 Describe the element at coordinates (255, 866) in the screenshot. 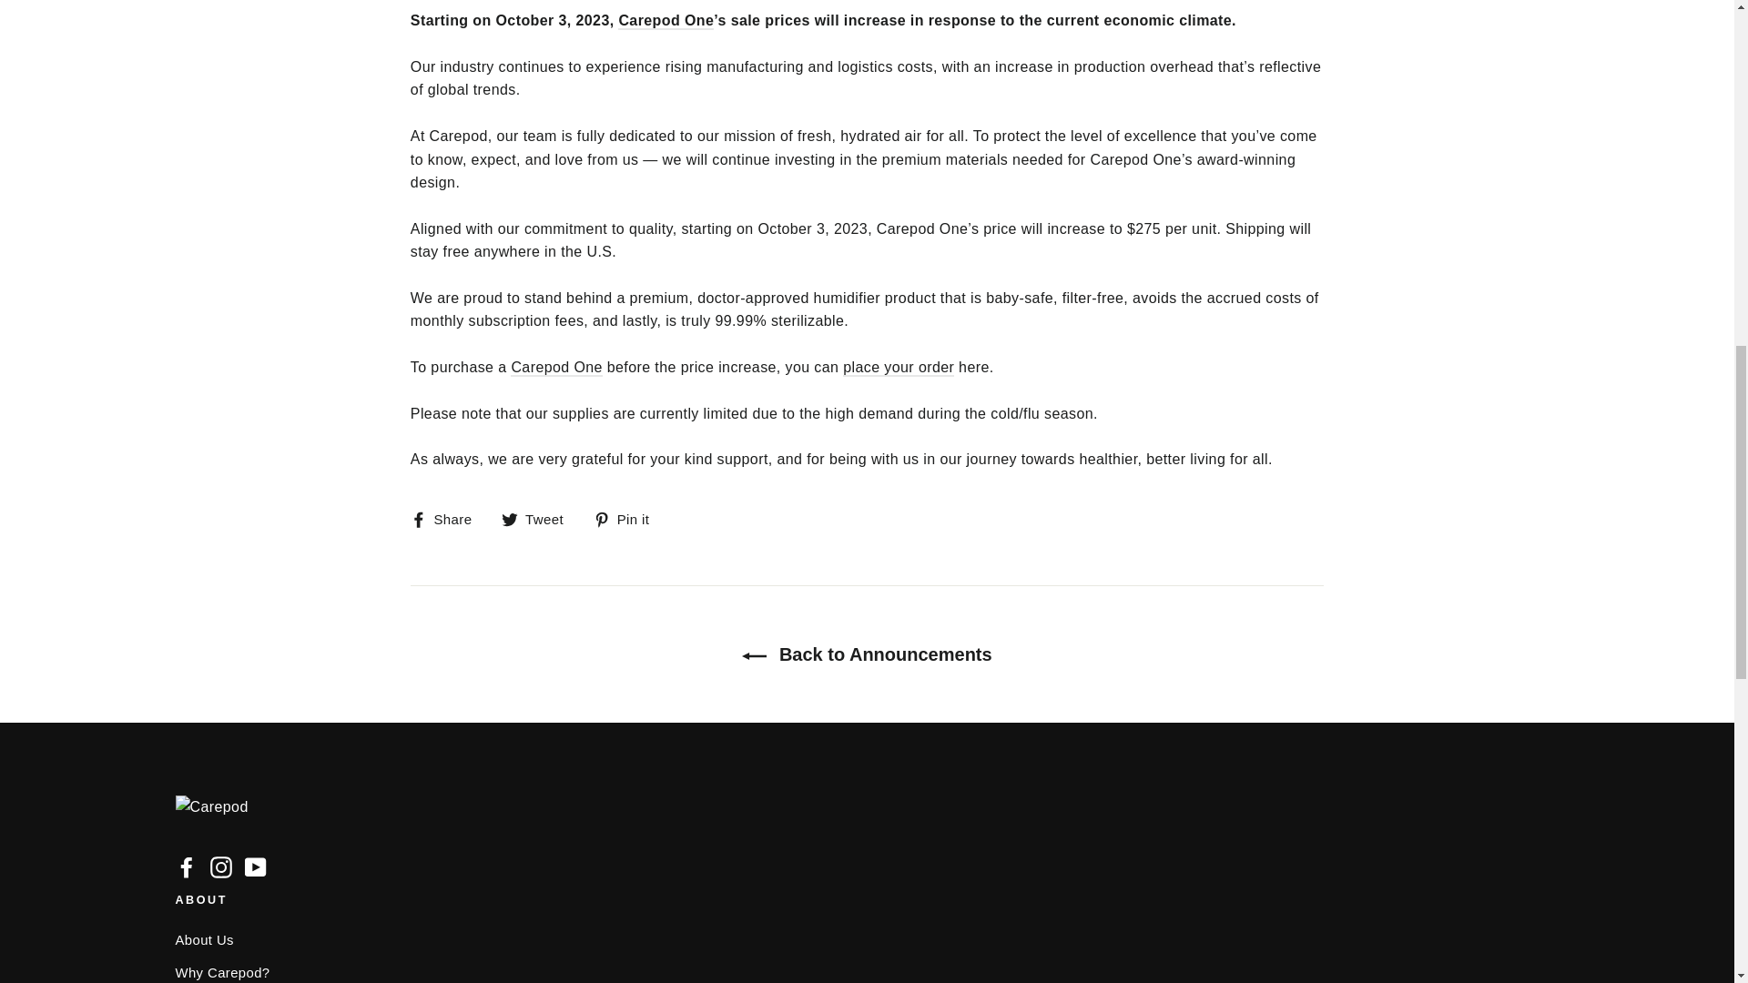

I see `Carepod on YouTube` at that location.